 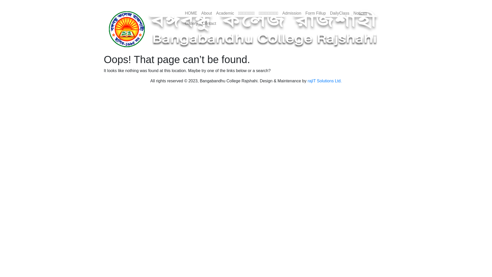 I want to click on Form Fillup, so click(x=316, y=13).